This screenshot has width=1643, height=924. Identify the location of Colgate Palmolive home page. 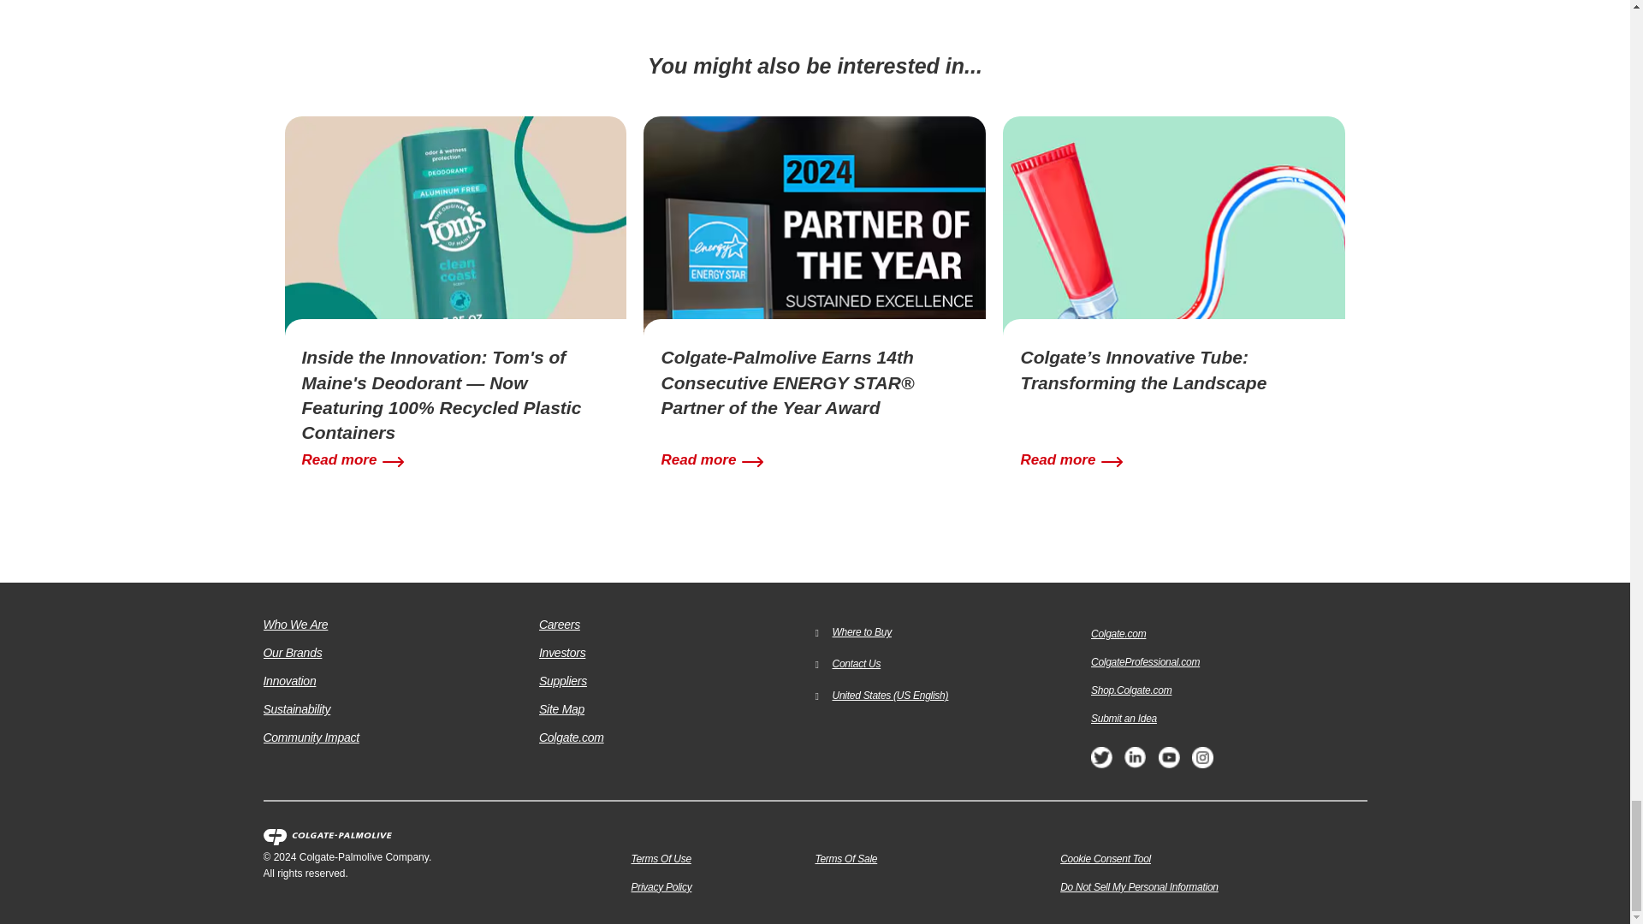
(447, 837).